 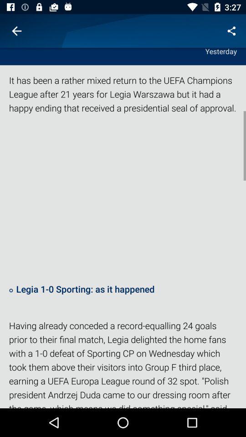 I want to click on click the icon below the it has been, so click(x=123, y=198).